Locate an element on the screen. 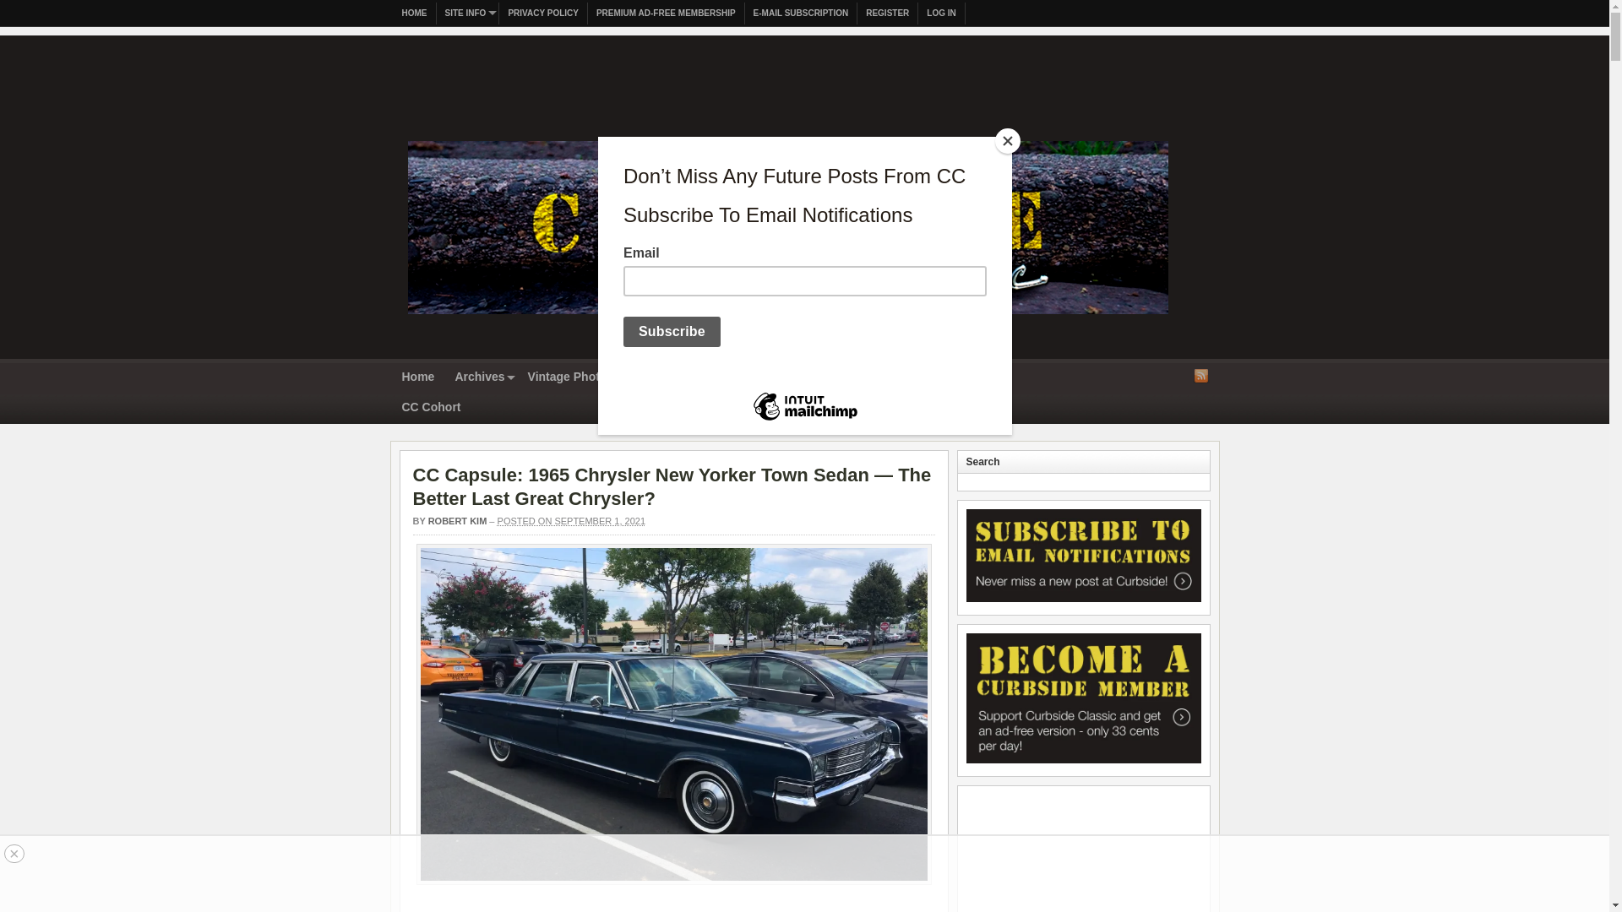 The image size is (1622, 912). E-MAIL SUBSCRIPTION is located at coordinates (801, 14).